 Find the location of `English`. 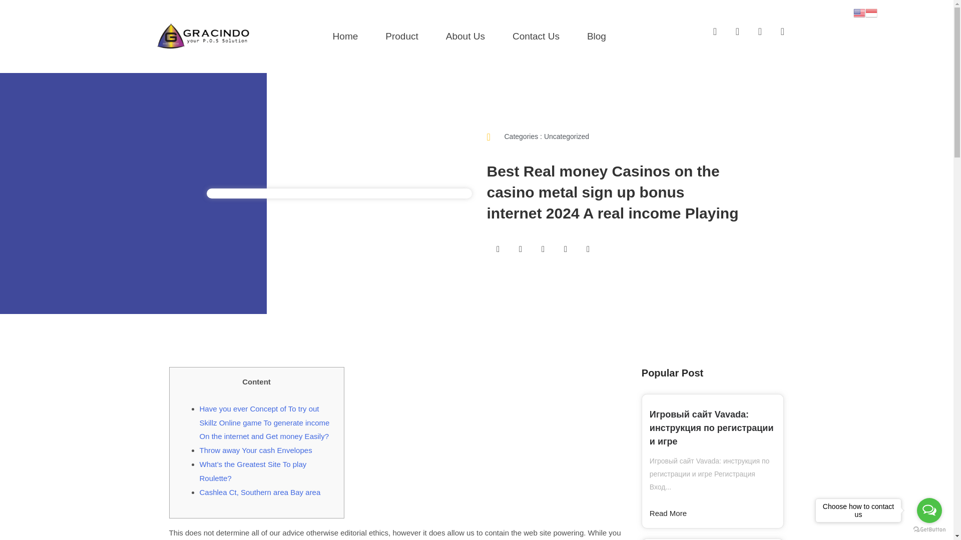

English is located at coordinates (859, 12).